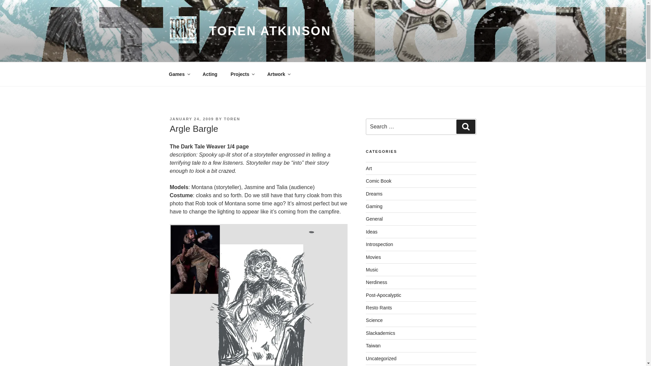 The width and height of the screenshot is (651, 366). I want to click on Comic Book, so click(378, 181).